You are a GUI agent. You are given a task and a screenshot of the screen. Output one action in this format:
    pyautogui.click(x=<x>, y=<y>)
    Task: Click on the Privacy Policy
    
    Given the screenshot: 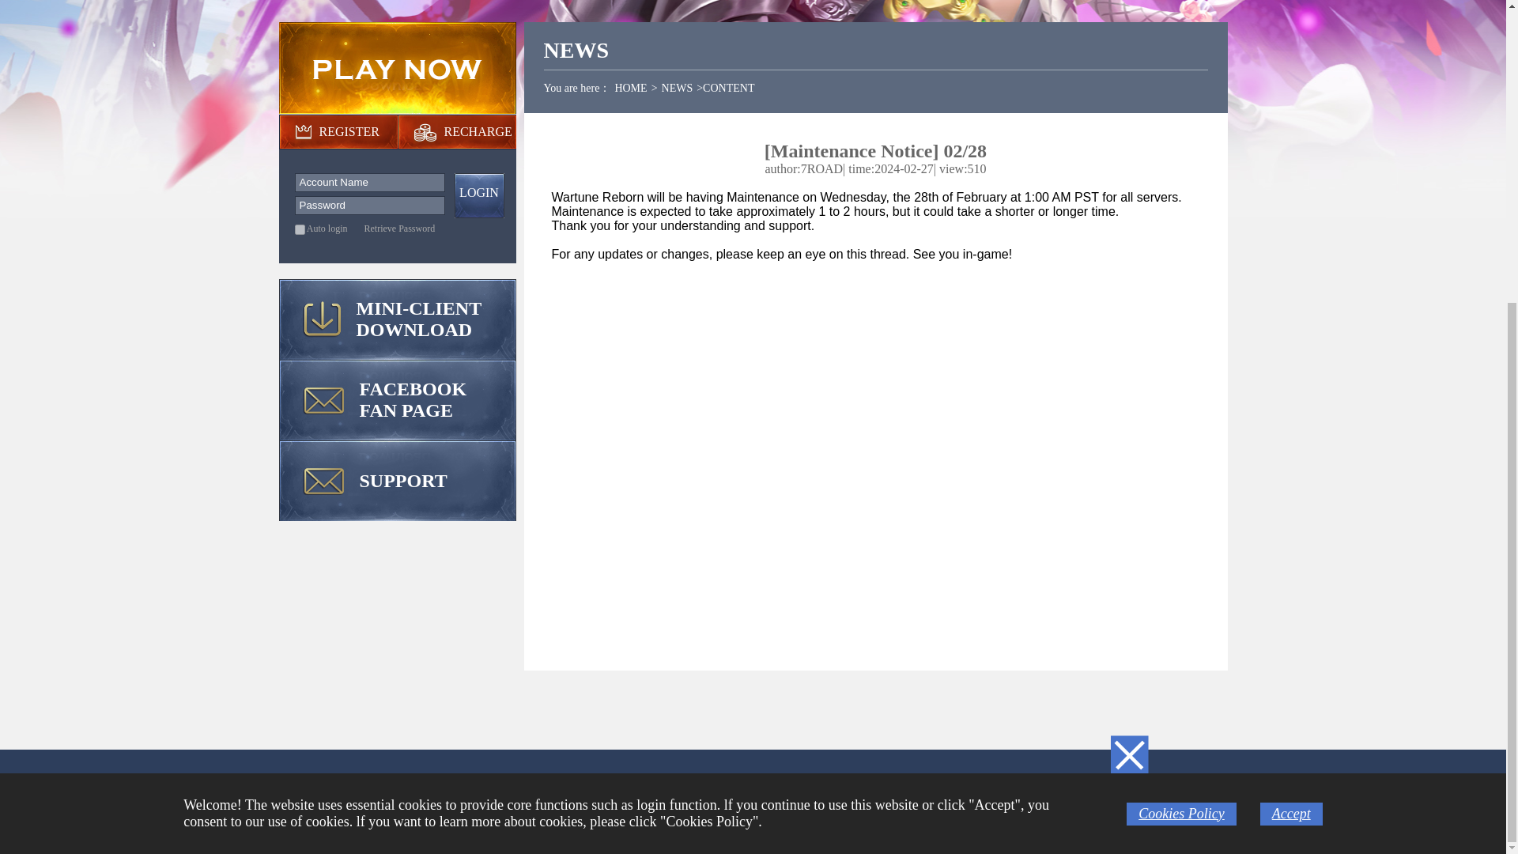 What is the action you would take?
    pyautogui.click(x=819, y=801)
    